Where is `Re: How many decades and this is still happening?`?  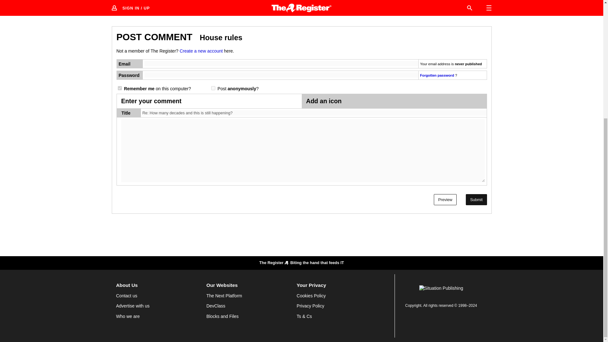 Re: How many decades and this is still happening? is located at coordinates (314, 113).